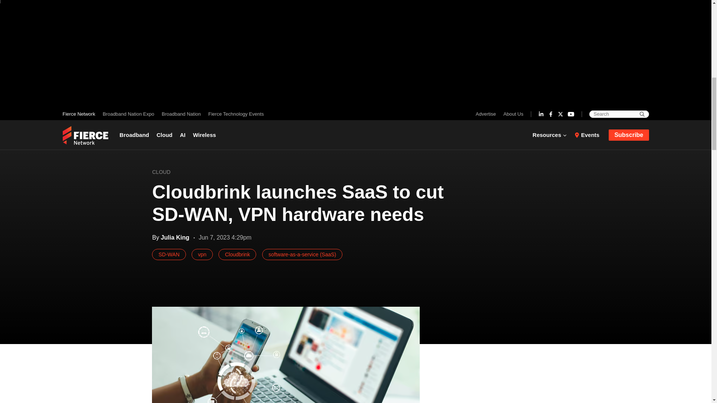 This screenshot has width=717, height=403. Describe the element at coordinates (183, 135) in the screenshot. I see `AI` at that location.